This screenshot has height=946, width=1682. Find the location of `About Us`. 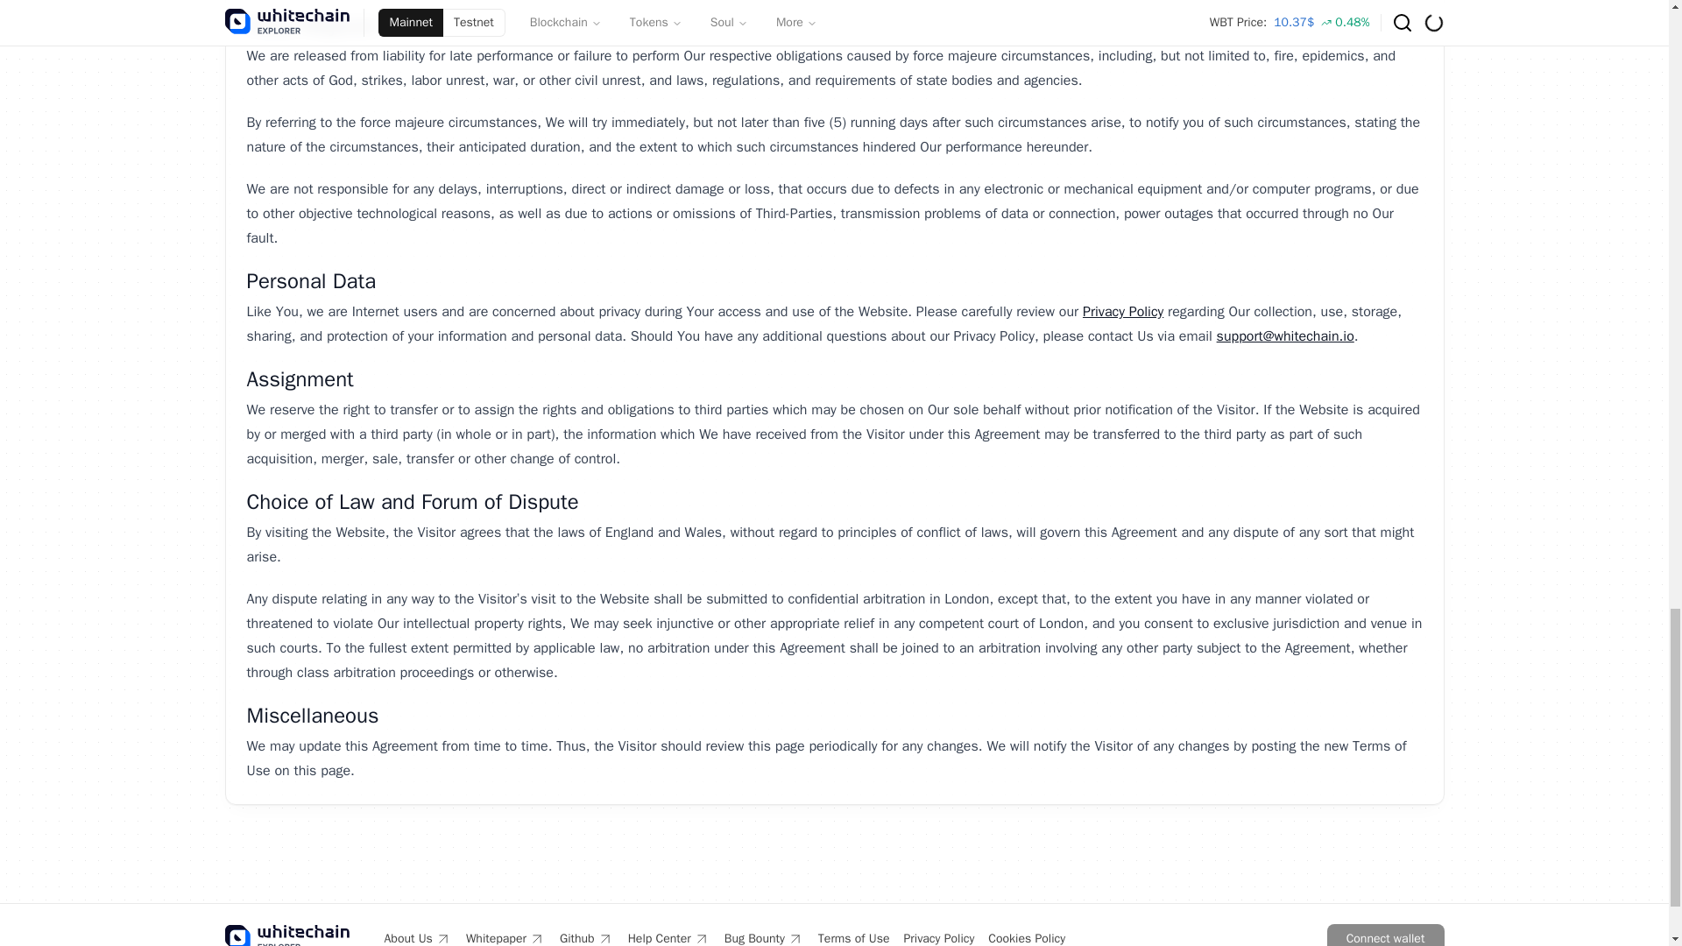

About Us is located at coordinates (417, 937).